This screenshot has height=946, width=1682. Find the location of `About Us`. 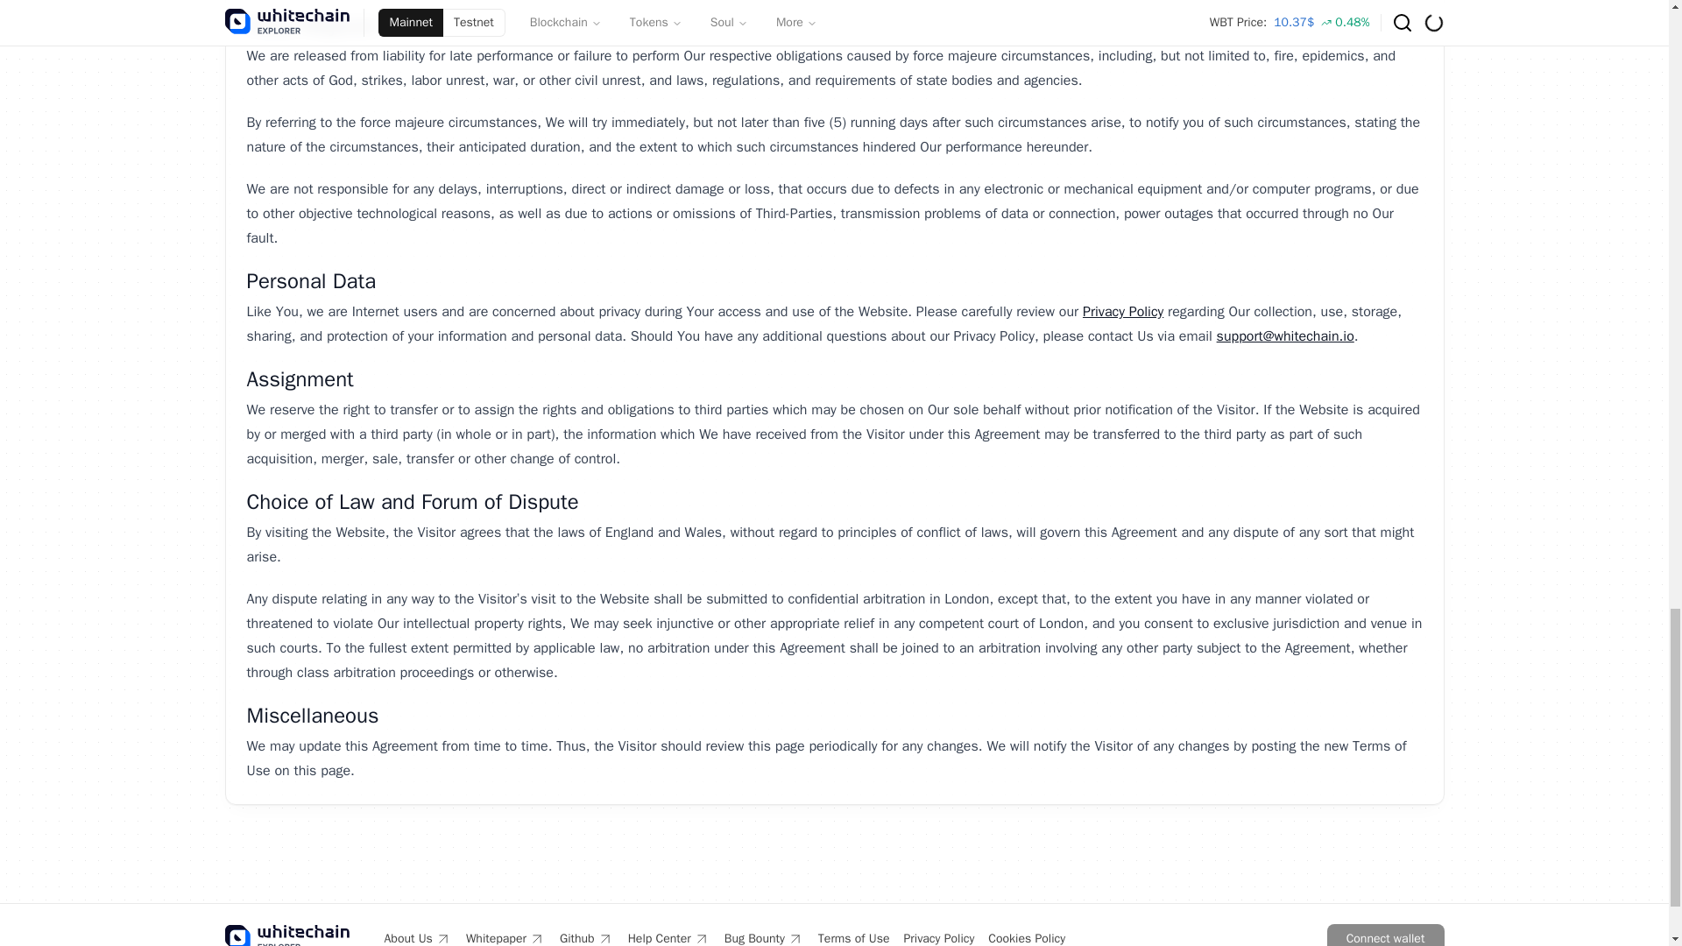

About Us is located at coordinates (417, 937).